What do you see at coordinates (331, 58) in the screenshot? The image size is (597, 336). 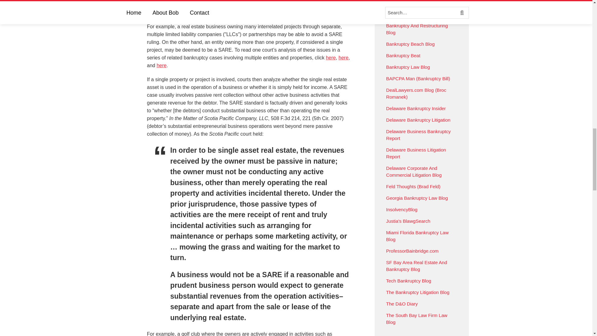 I see `here` at bounding box center [331, 58].